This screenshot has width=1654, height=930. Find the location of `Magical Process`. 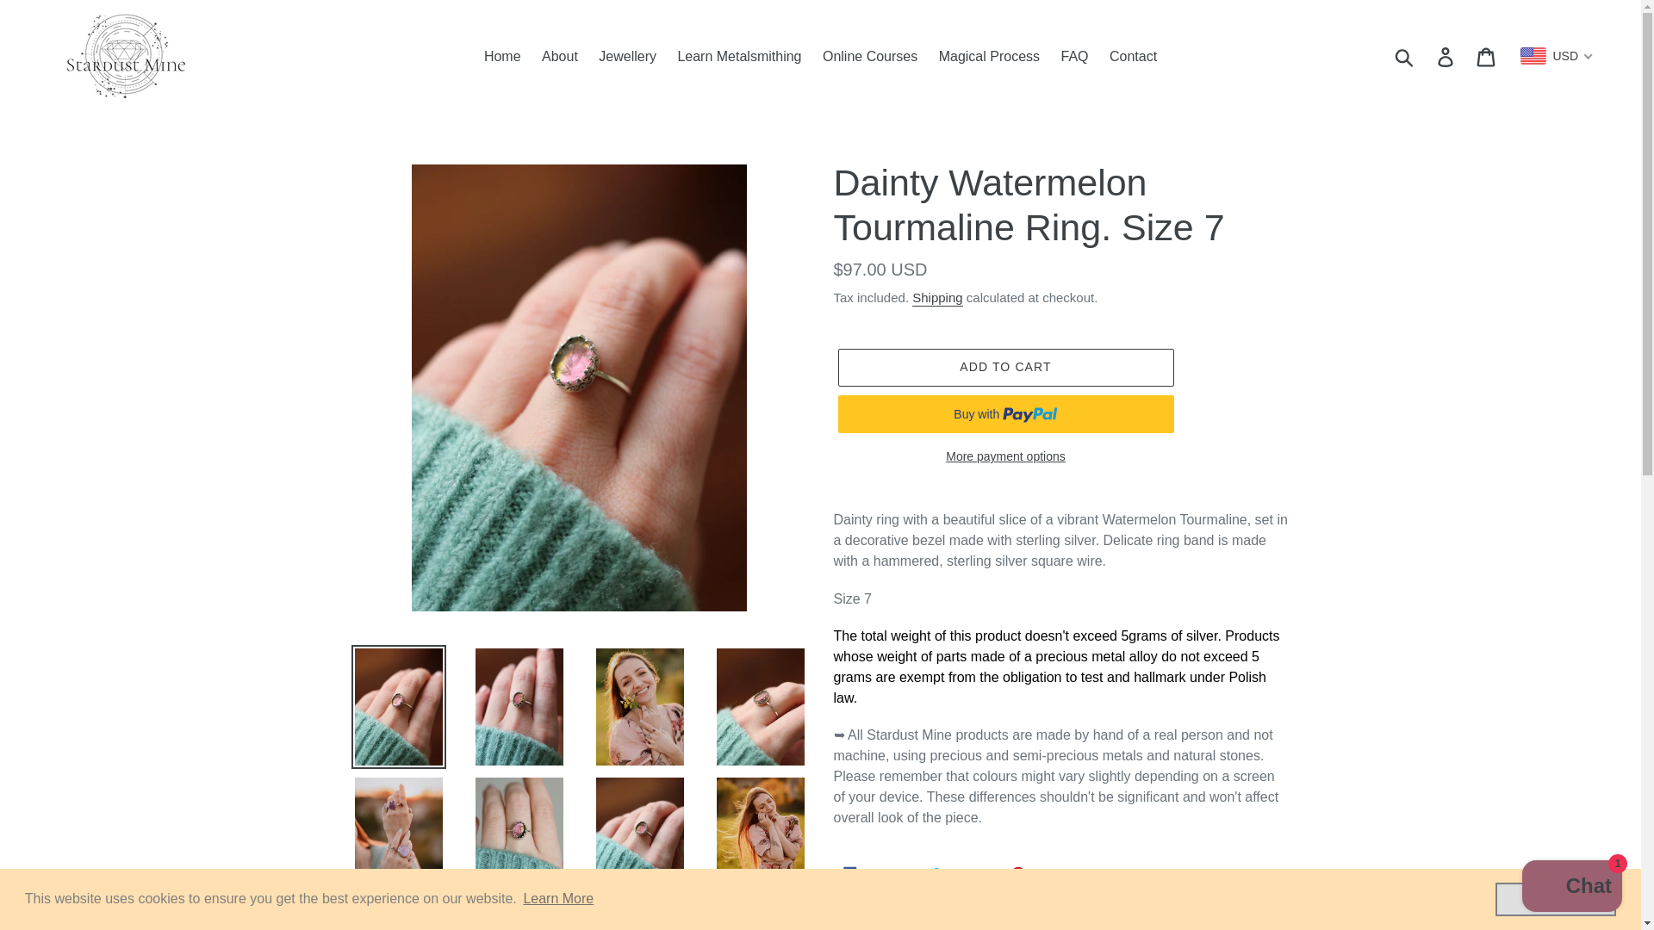

Magical Process is located at coordinates (989, 55).